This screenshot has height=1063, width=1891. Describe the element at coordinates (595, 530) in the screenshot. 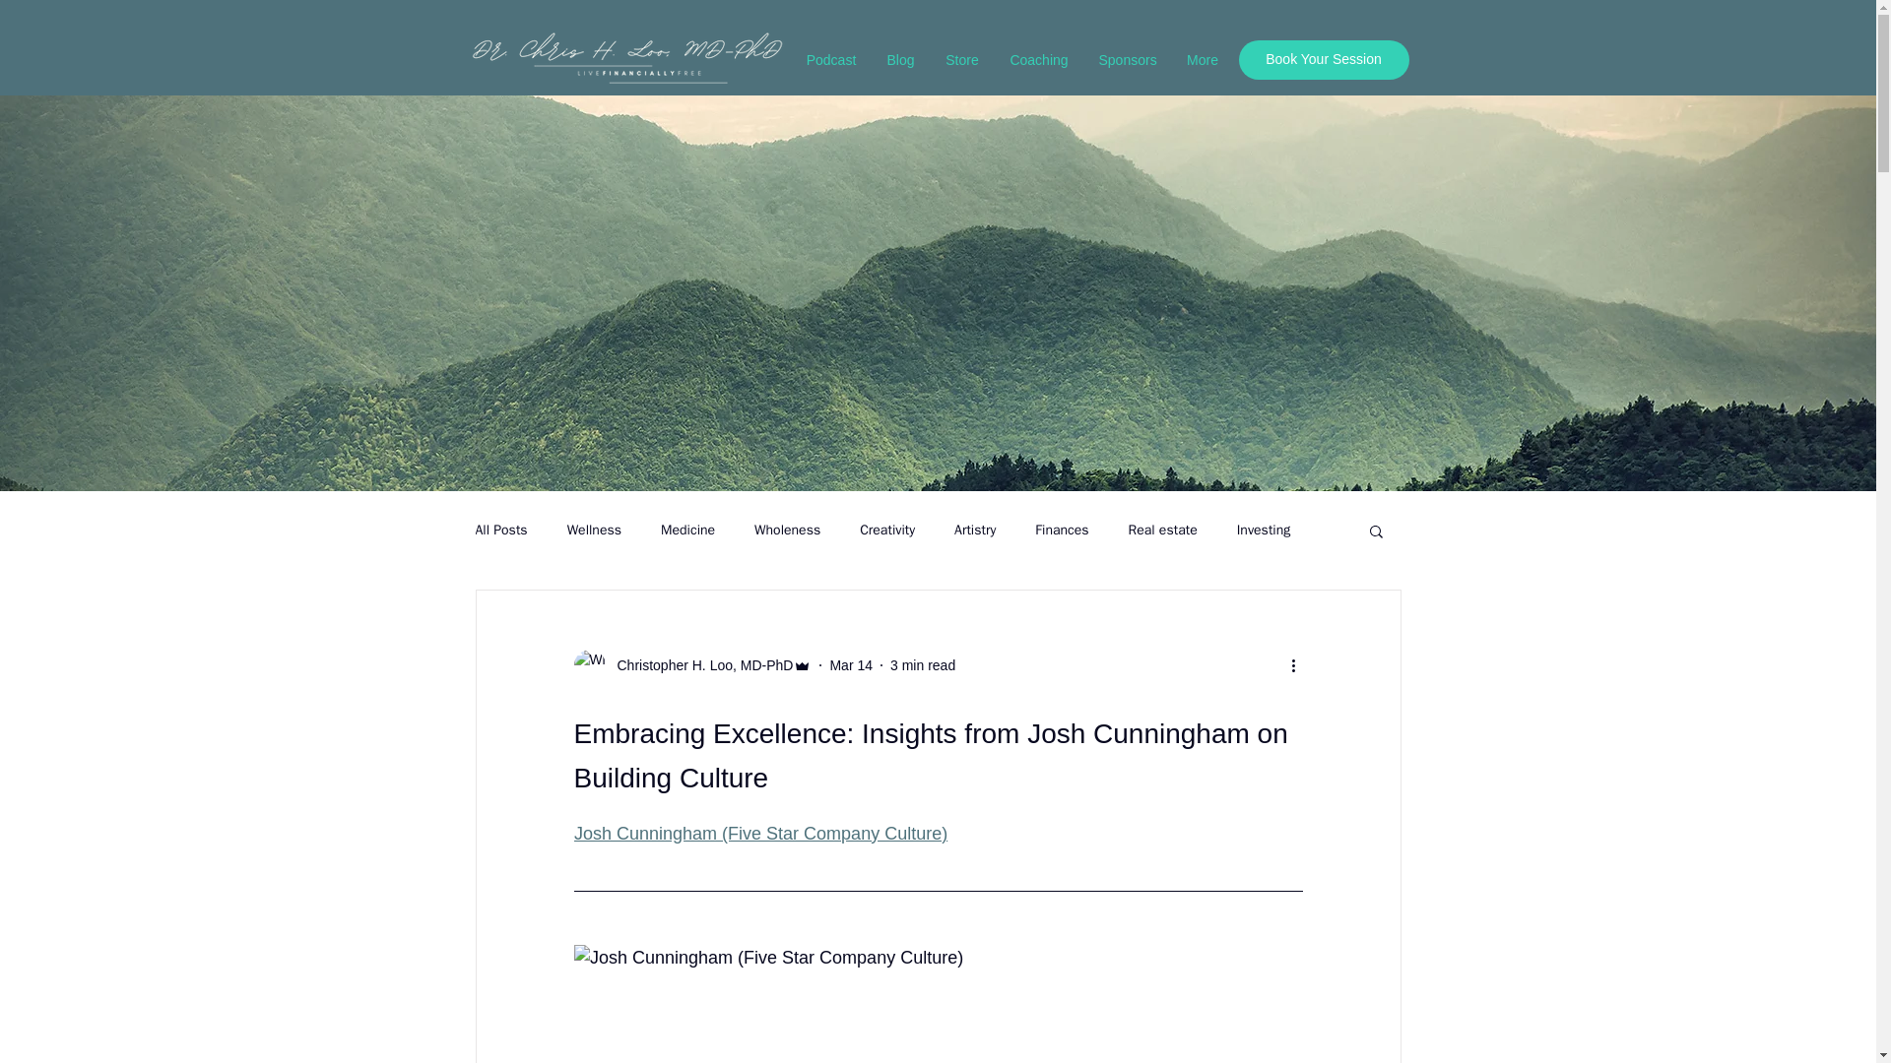

I see `Wellness` at that location.